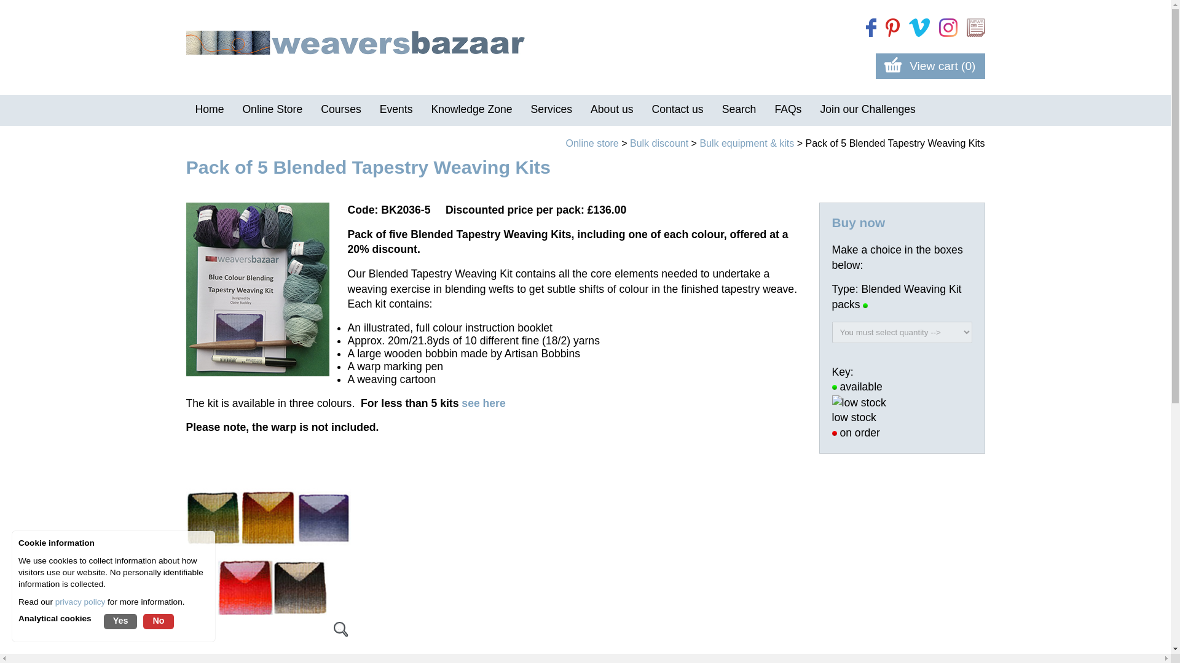 Image resolution: width=1180 pixels, height=663 pixels. I want to click on Home, so click(209, 110).